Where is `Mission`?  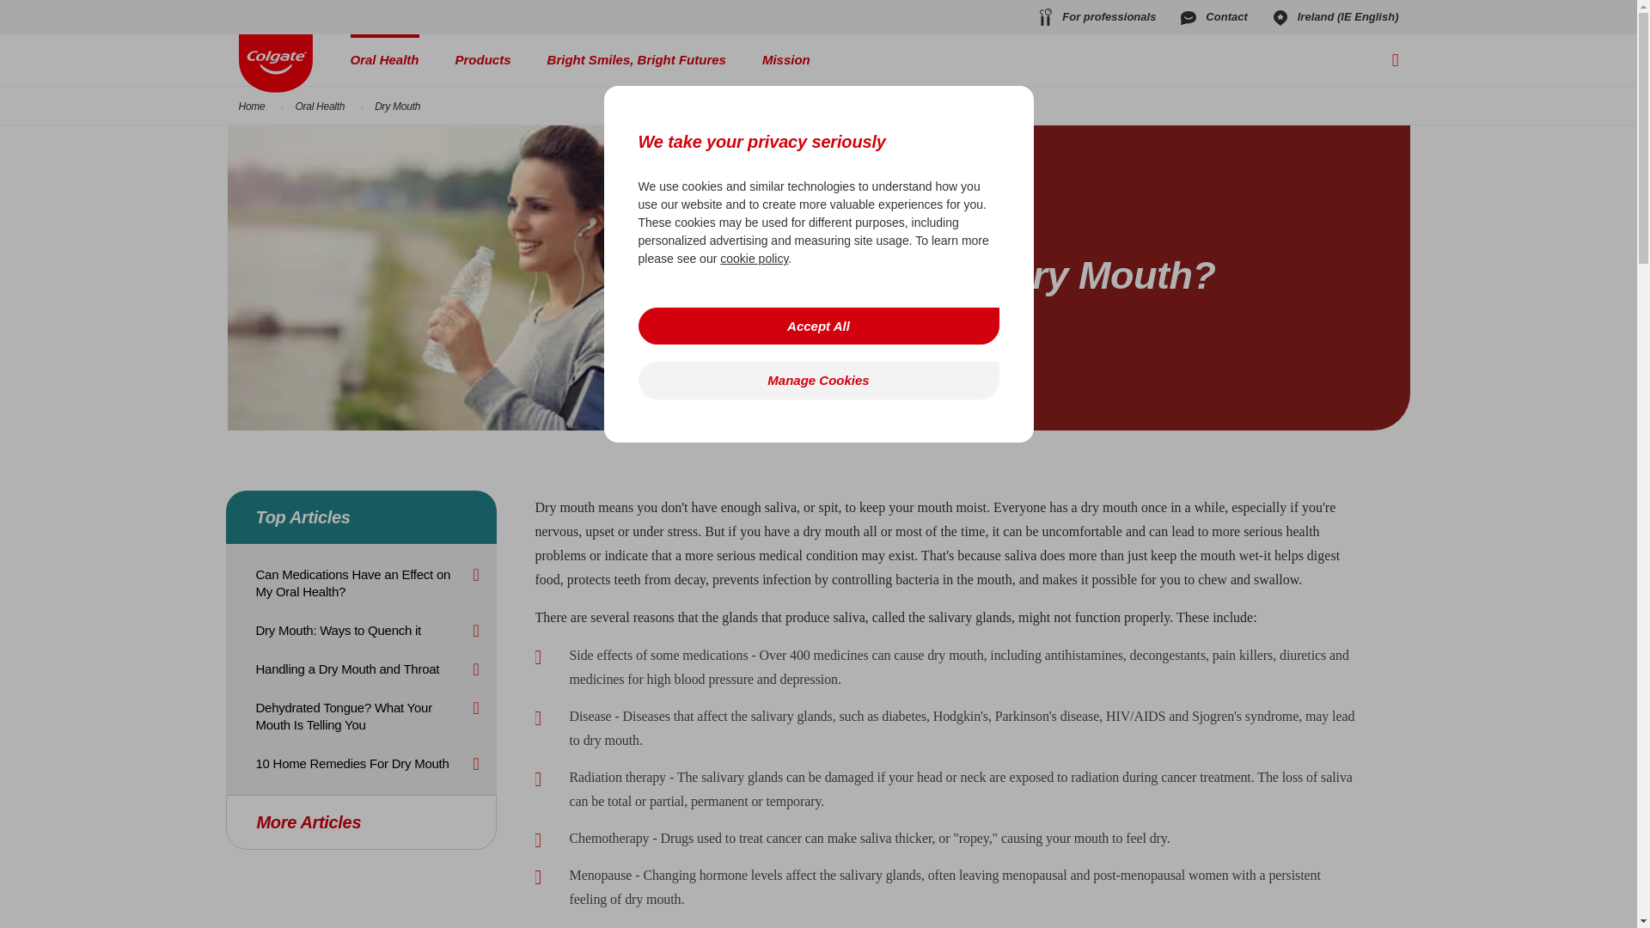 Mission is located at coordinates (785, 60).